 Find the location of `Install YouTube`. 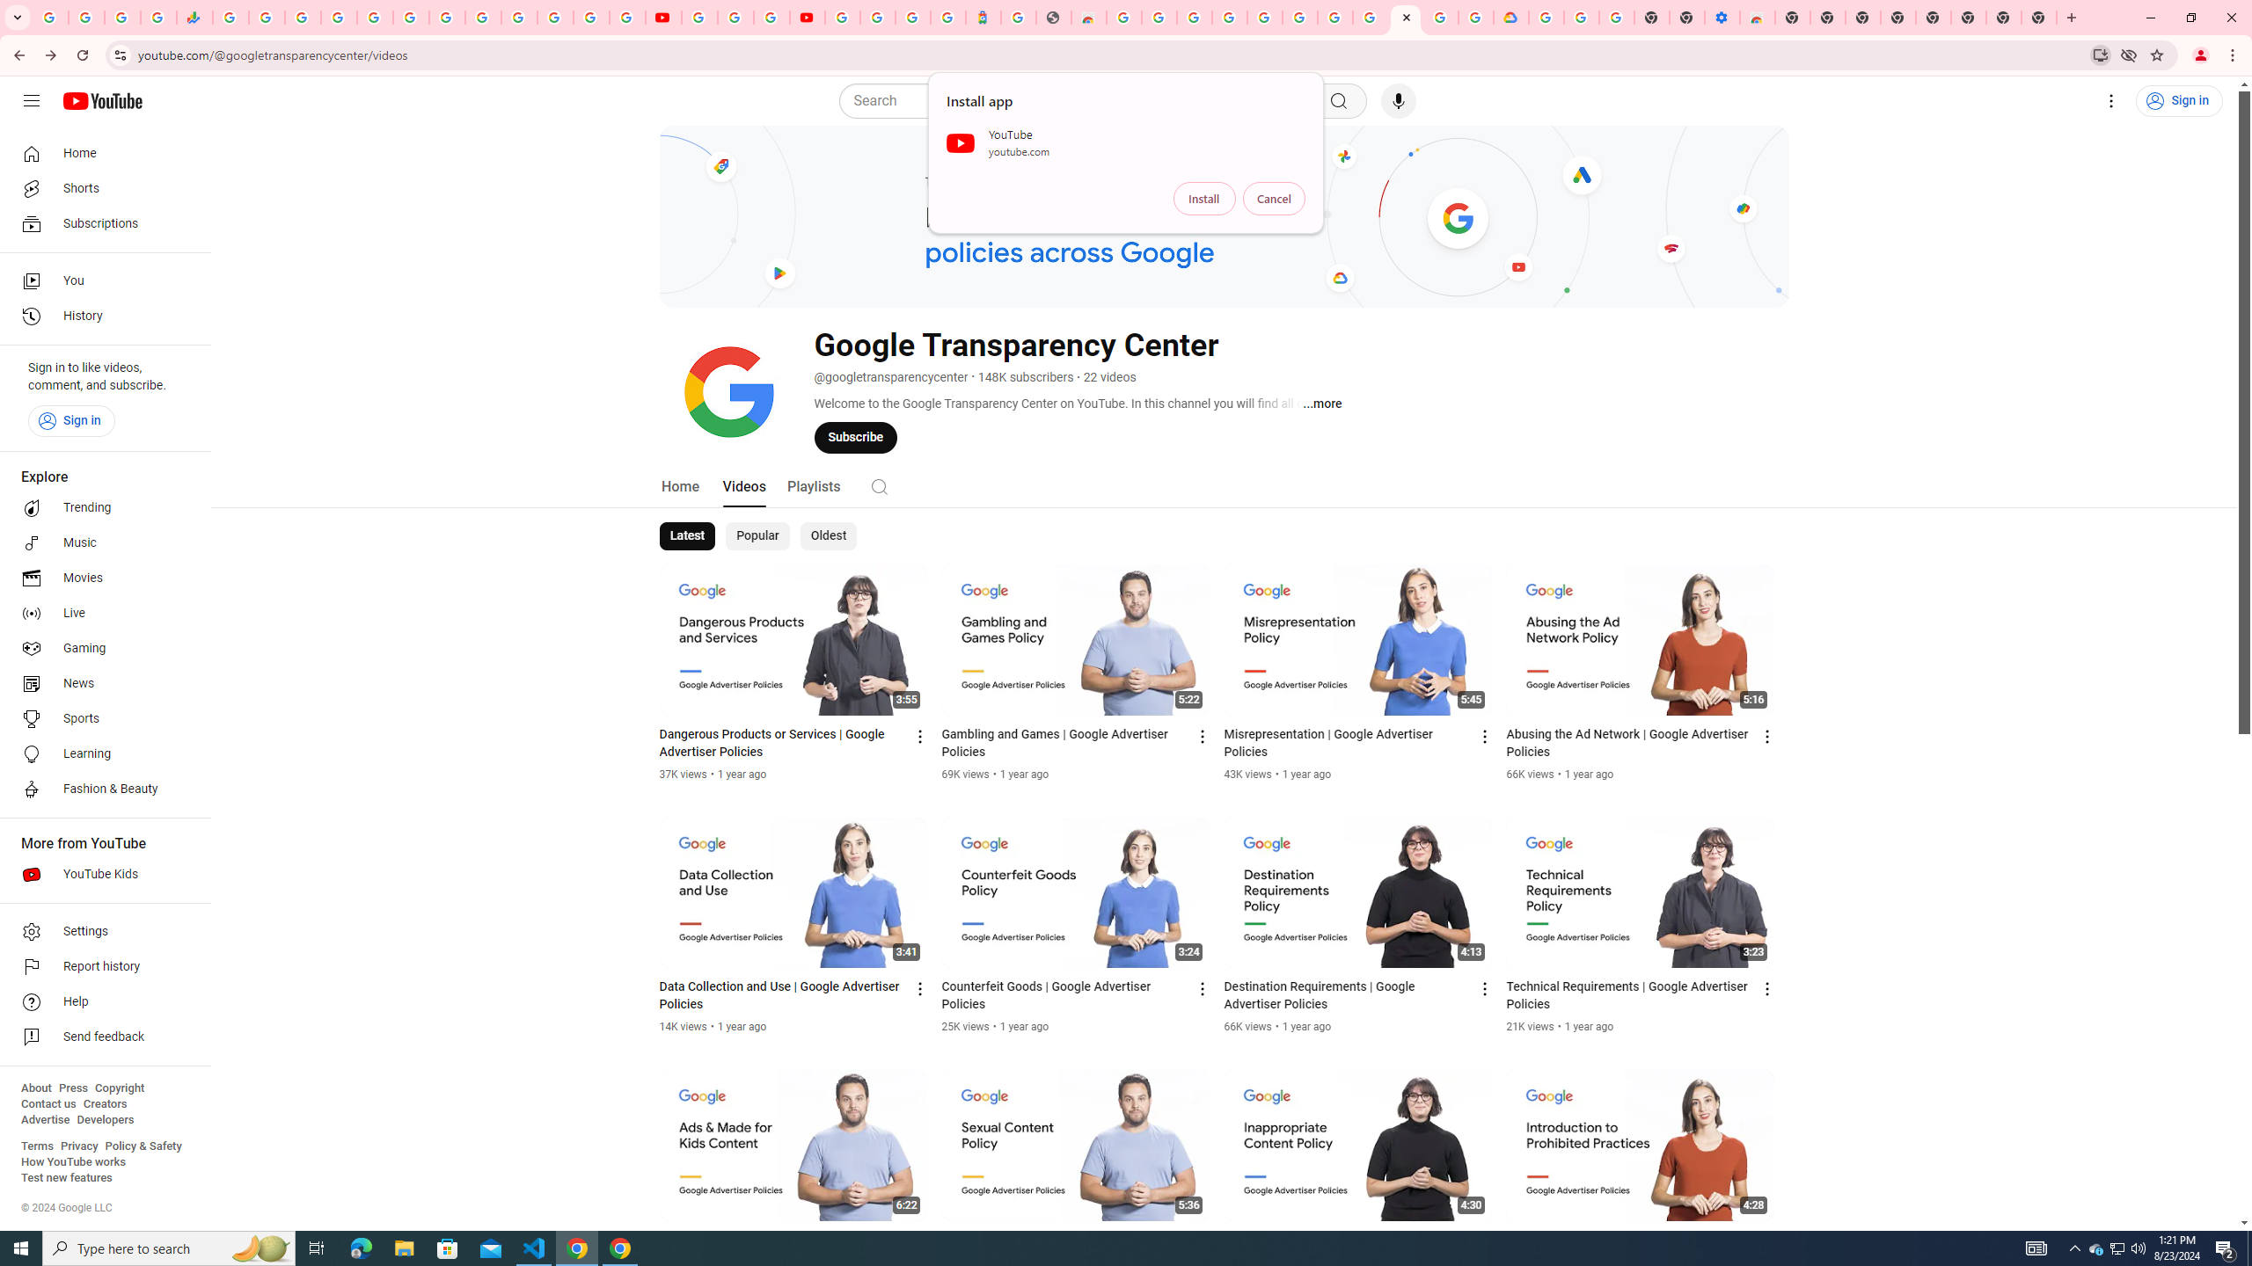

Install YouTube is located at coordinates (2101, 55).